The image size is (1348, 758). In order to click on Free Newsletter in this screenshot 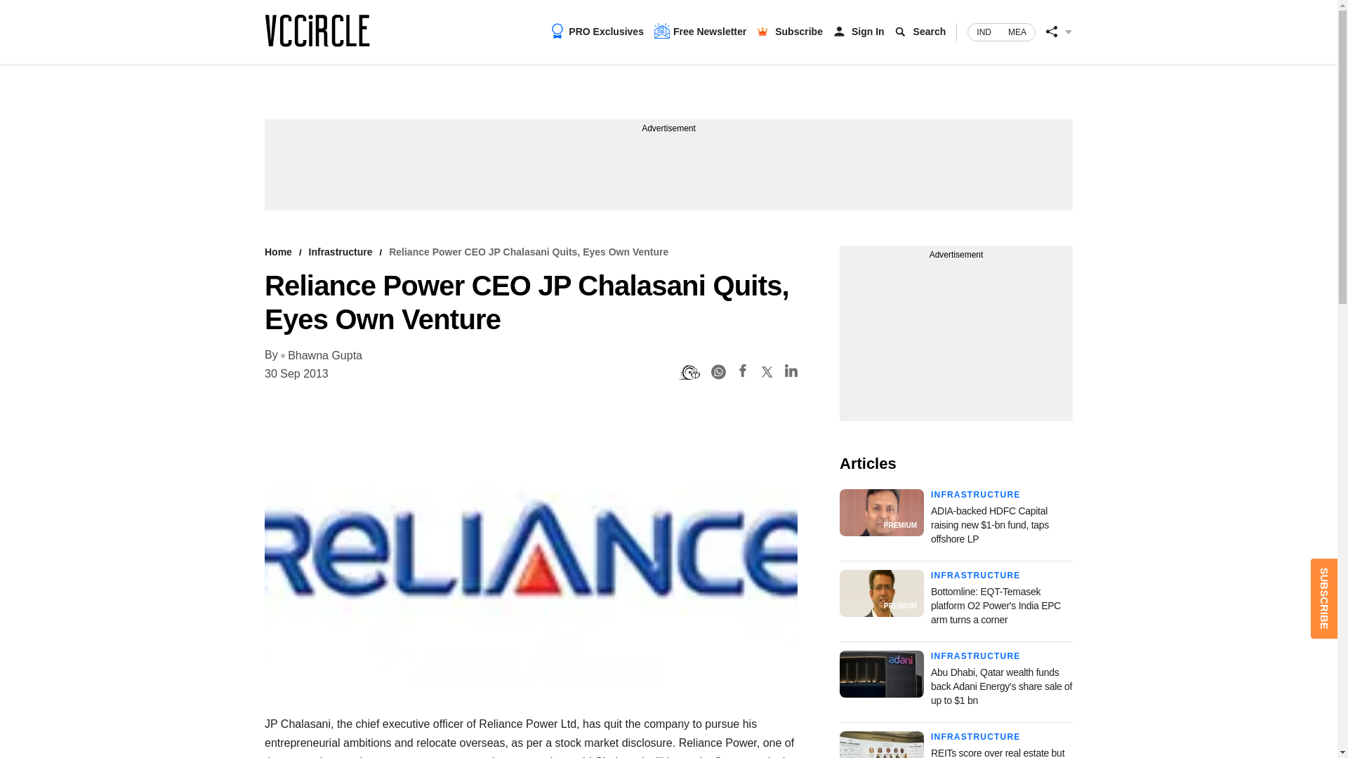, I will do `click(700, 31)`.